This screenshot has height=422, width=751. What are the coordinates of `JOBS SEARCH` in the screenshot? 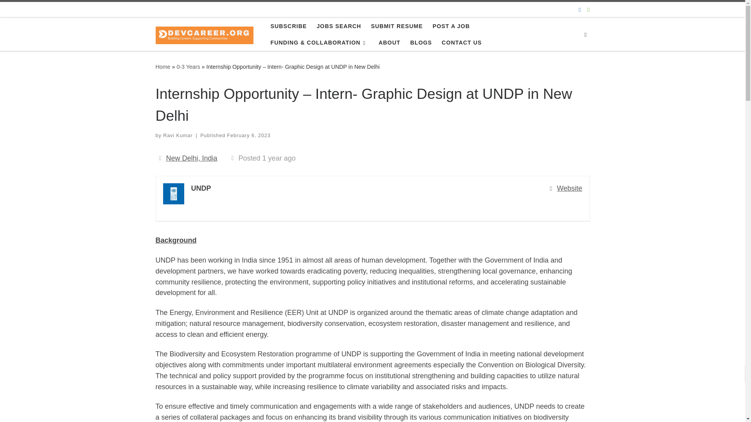 It's located at (339, 26).